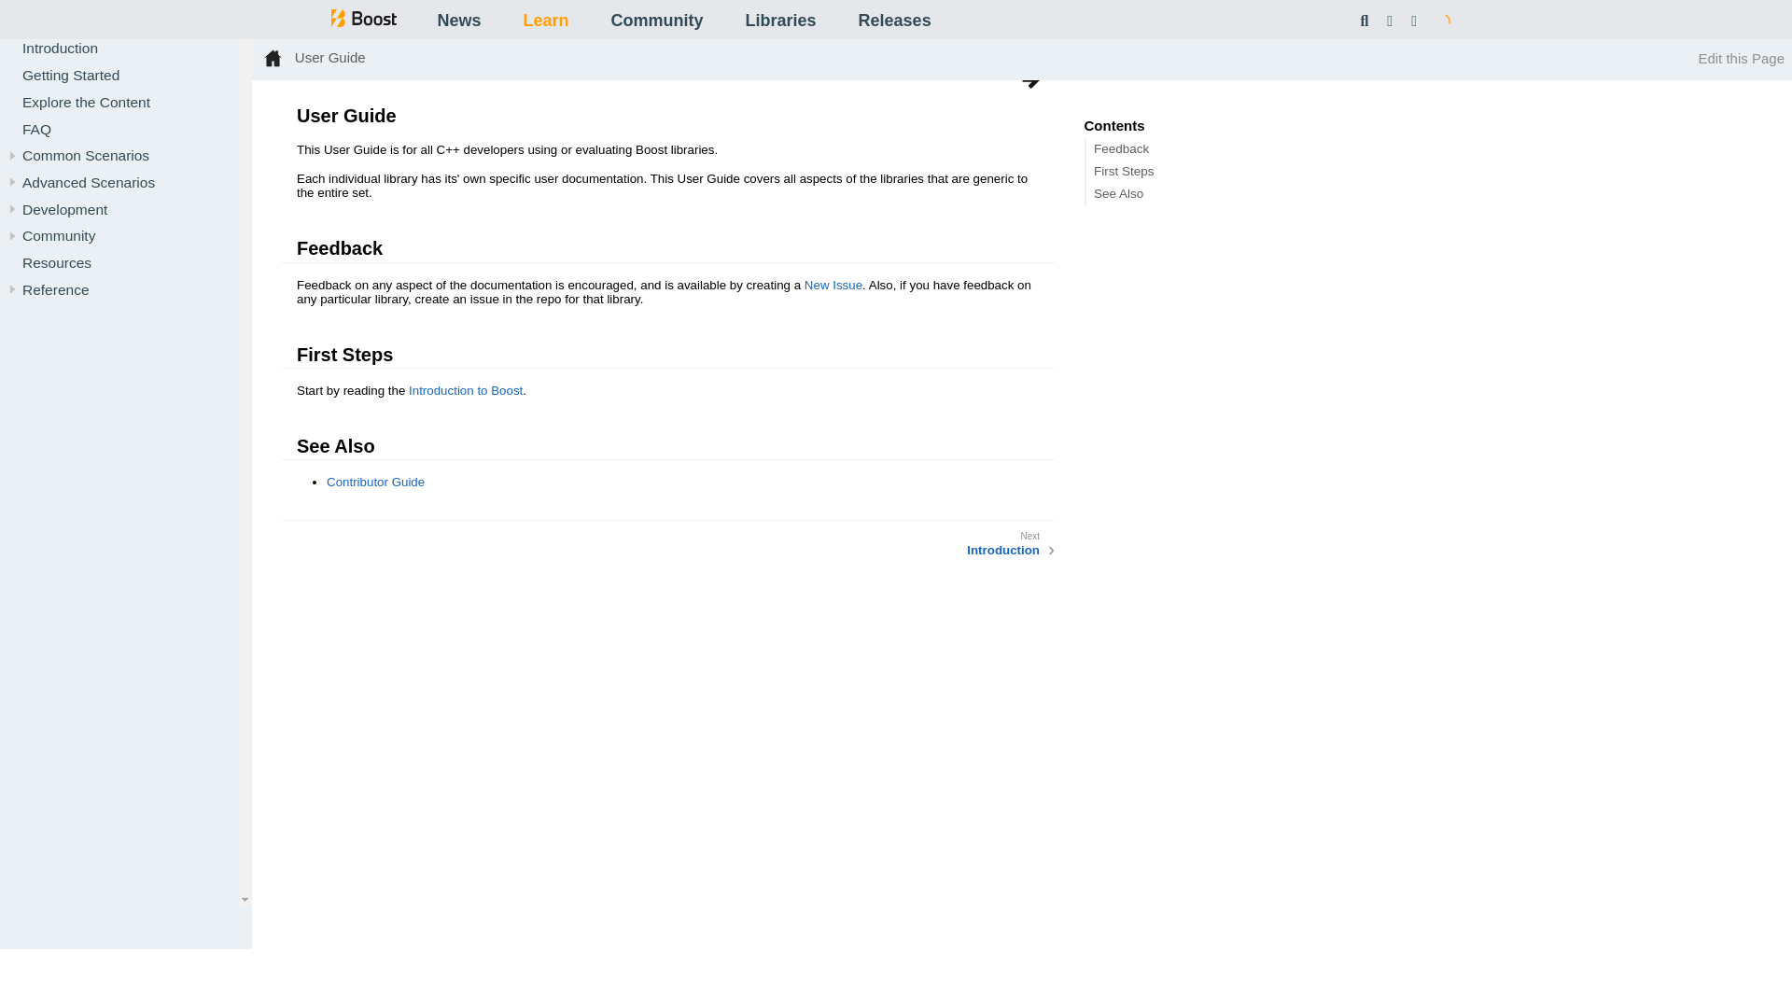  I want to click on Introduction, so click(60, 49).